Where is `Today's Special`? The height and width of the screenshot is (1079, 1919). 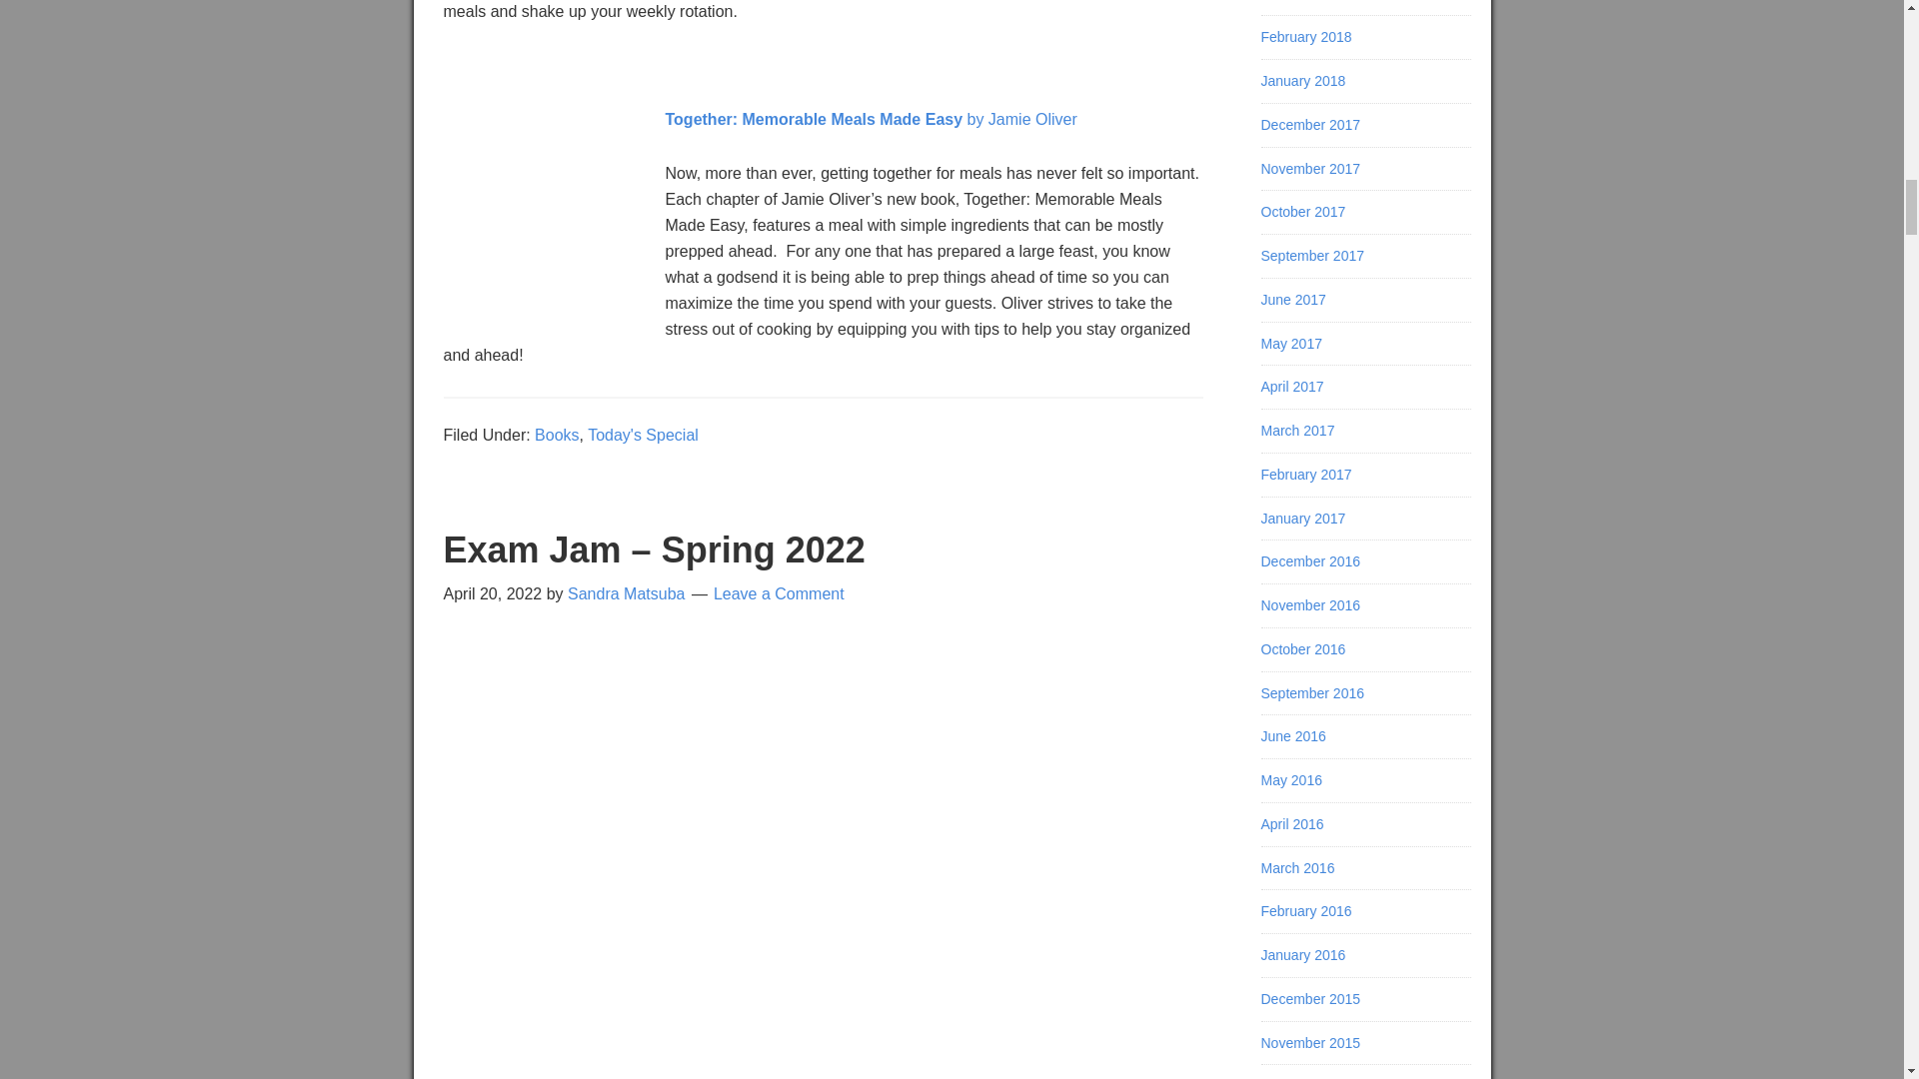
Today's Special is located at coordinates (642, 434).